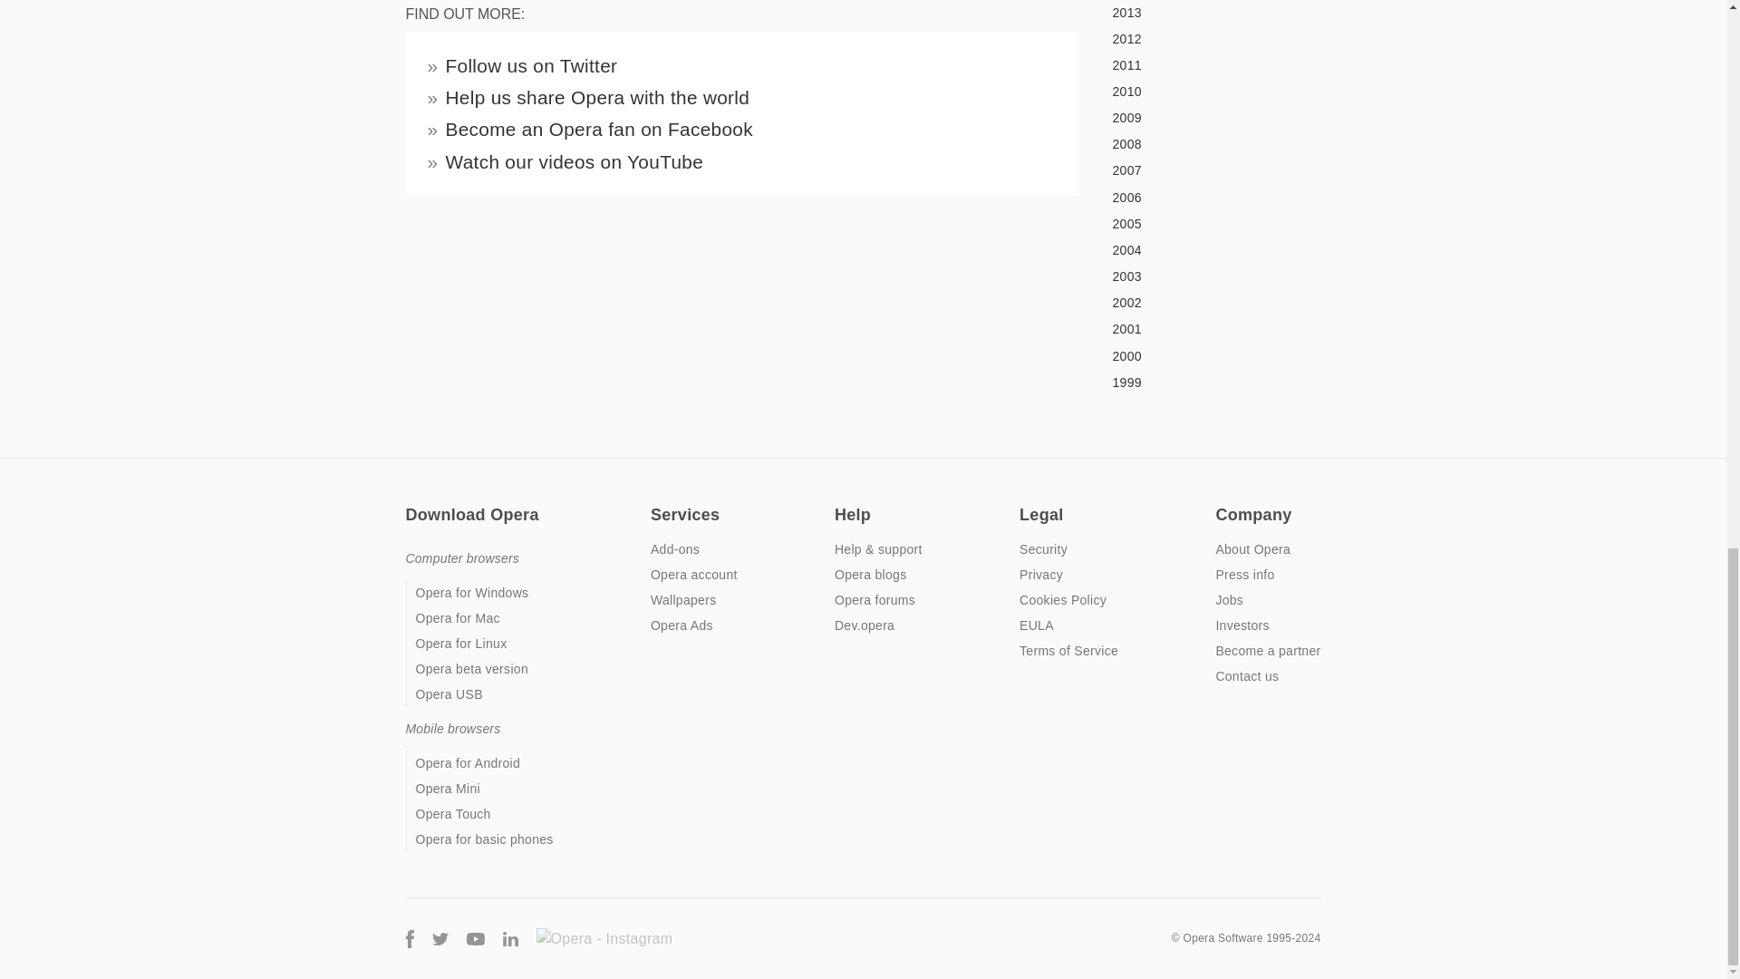 The width and height of the screenshot is (1740, 979). I want to click on Watch our videos on YouTube, so click(575, 161).